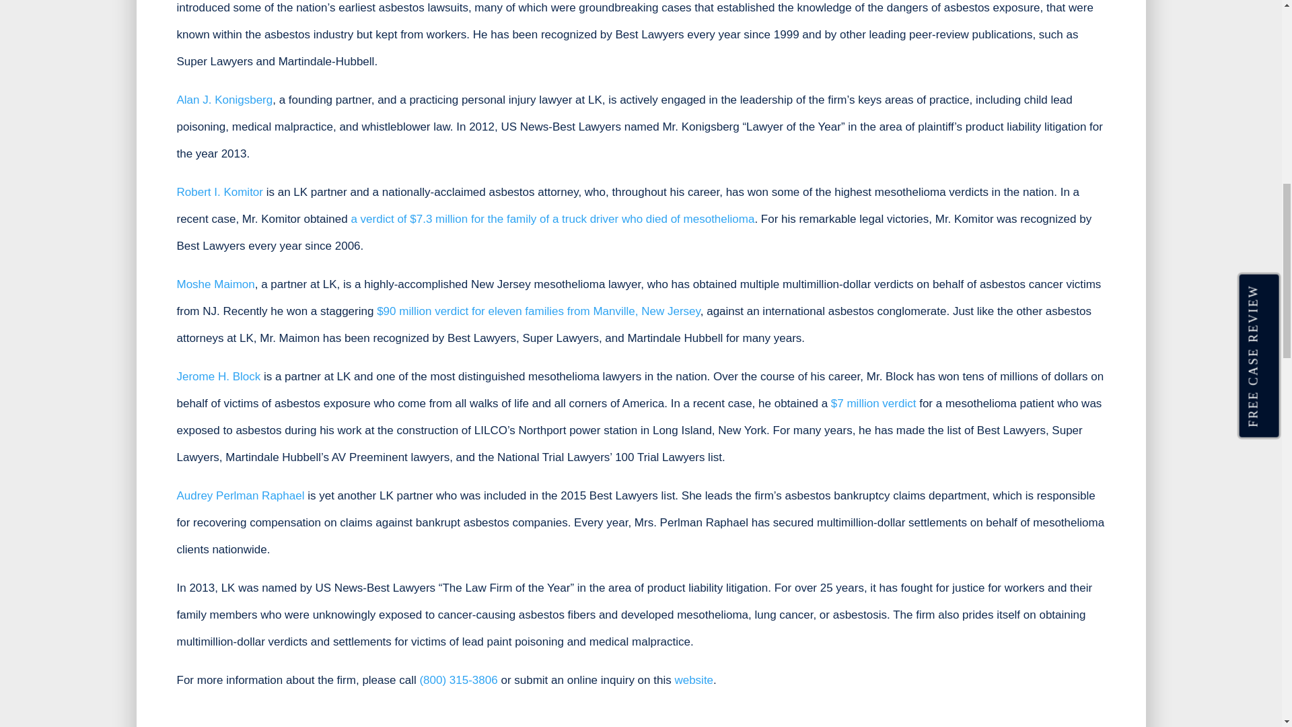  I want to click on Bob Komitor, so click(219, 192).